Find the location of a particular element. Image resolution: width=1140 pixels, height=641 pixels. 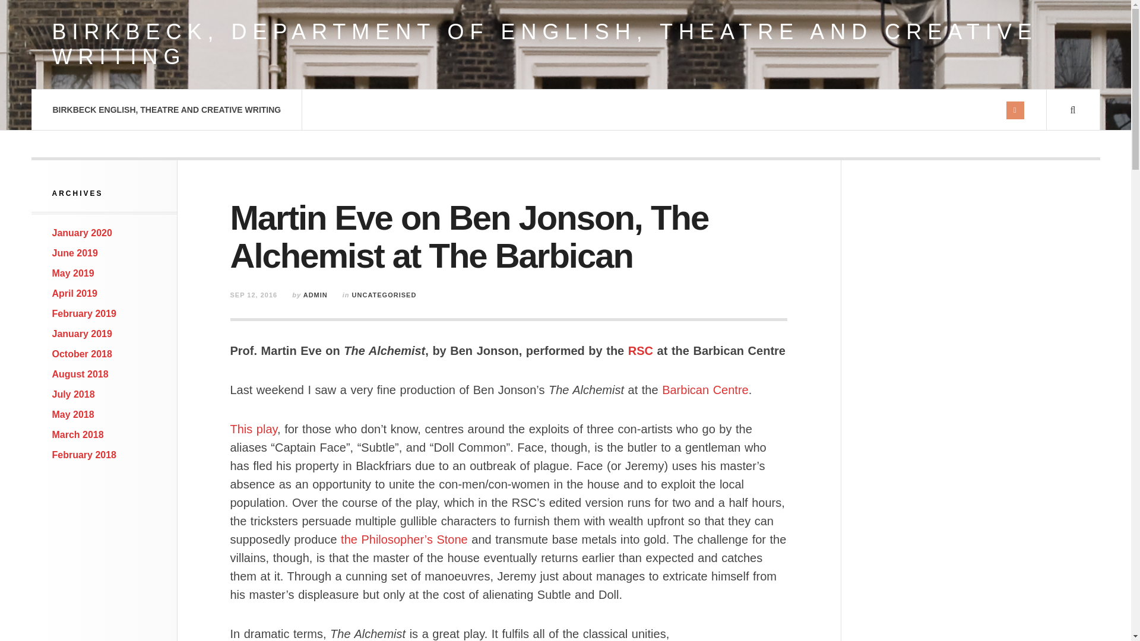

UNCATEGORISED is located at coordinates (385, 295).